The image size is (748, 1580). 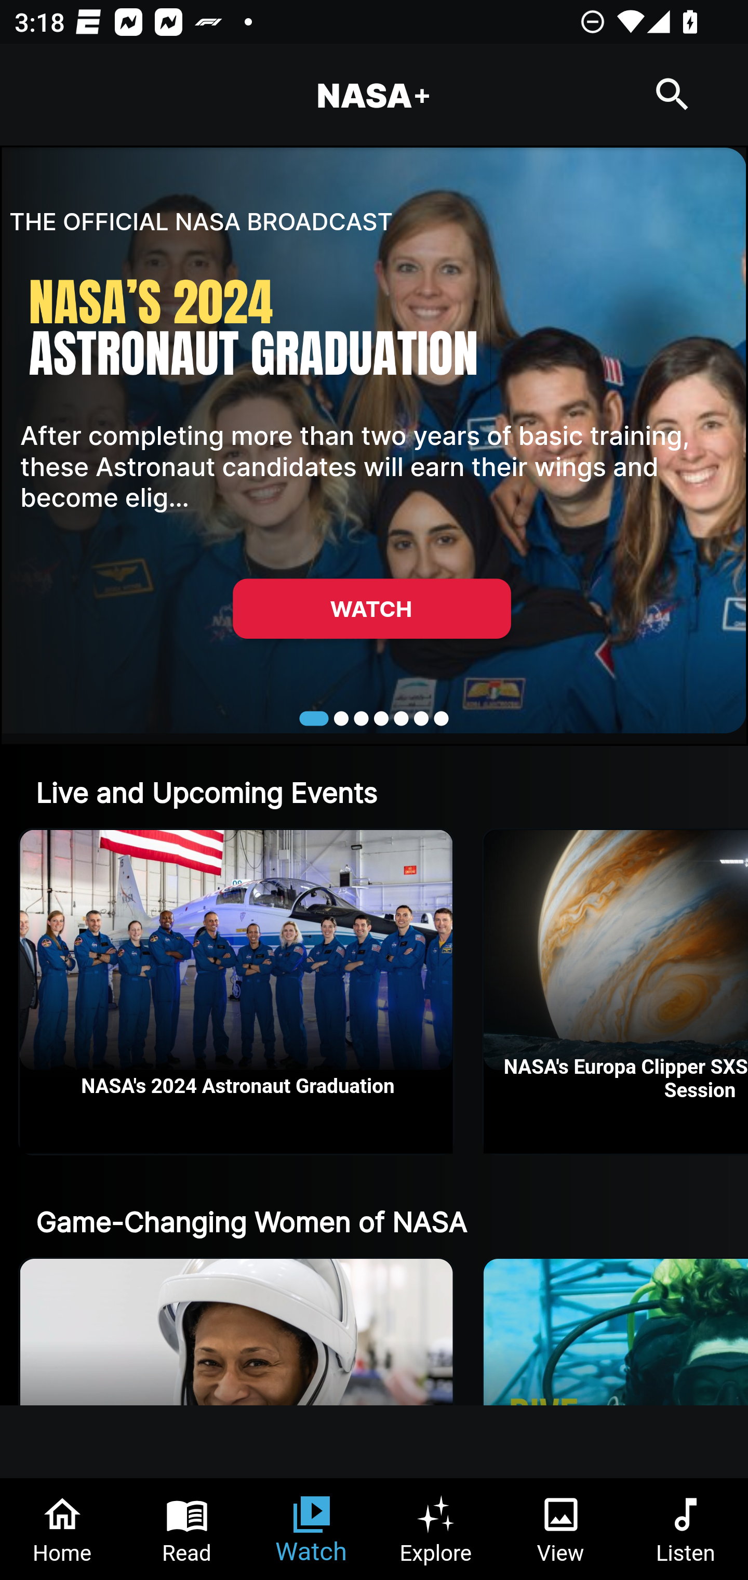 What do you see at coordinates (686, 1529) in the screenshot?
I see `Listen
Tab 6 of 6` at bounding box center [686, 1529].